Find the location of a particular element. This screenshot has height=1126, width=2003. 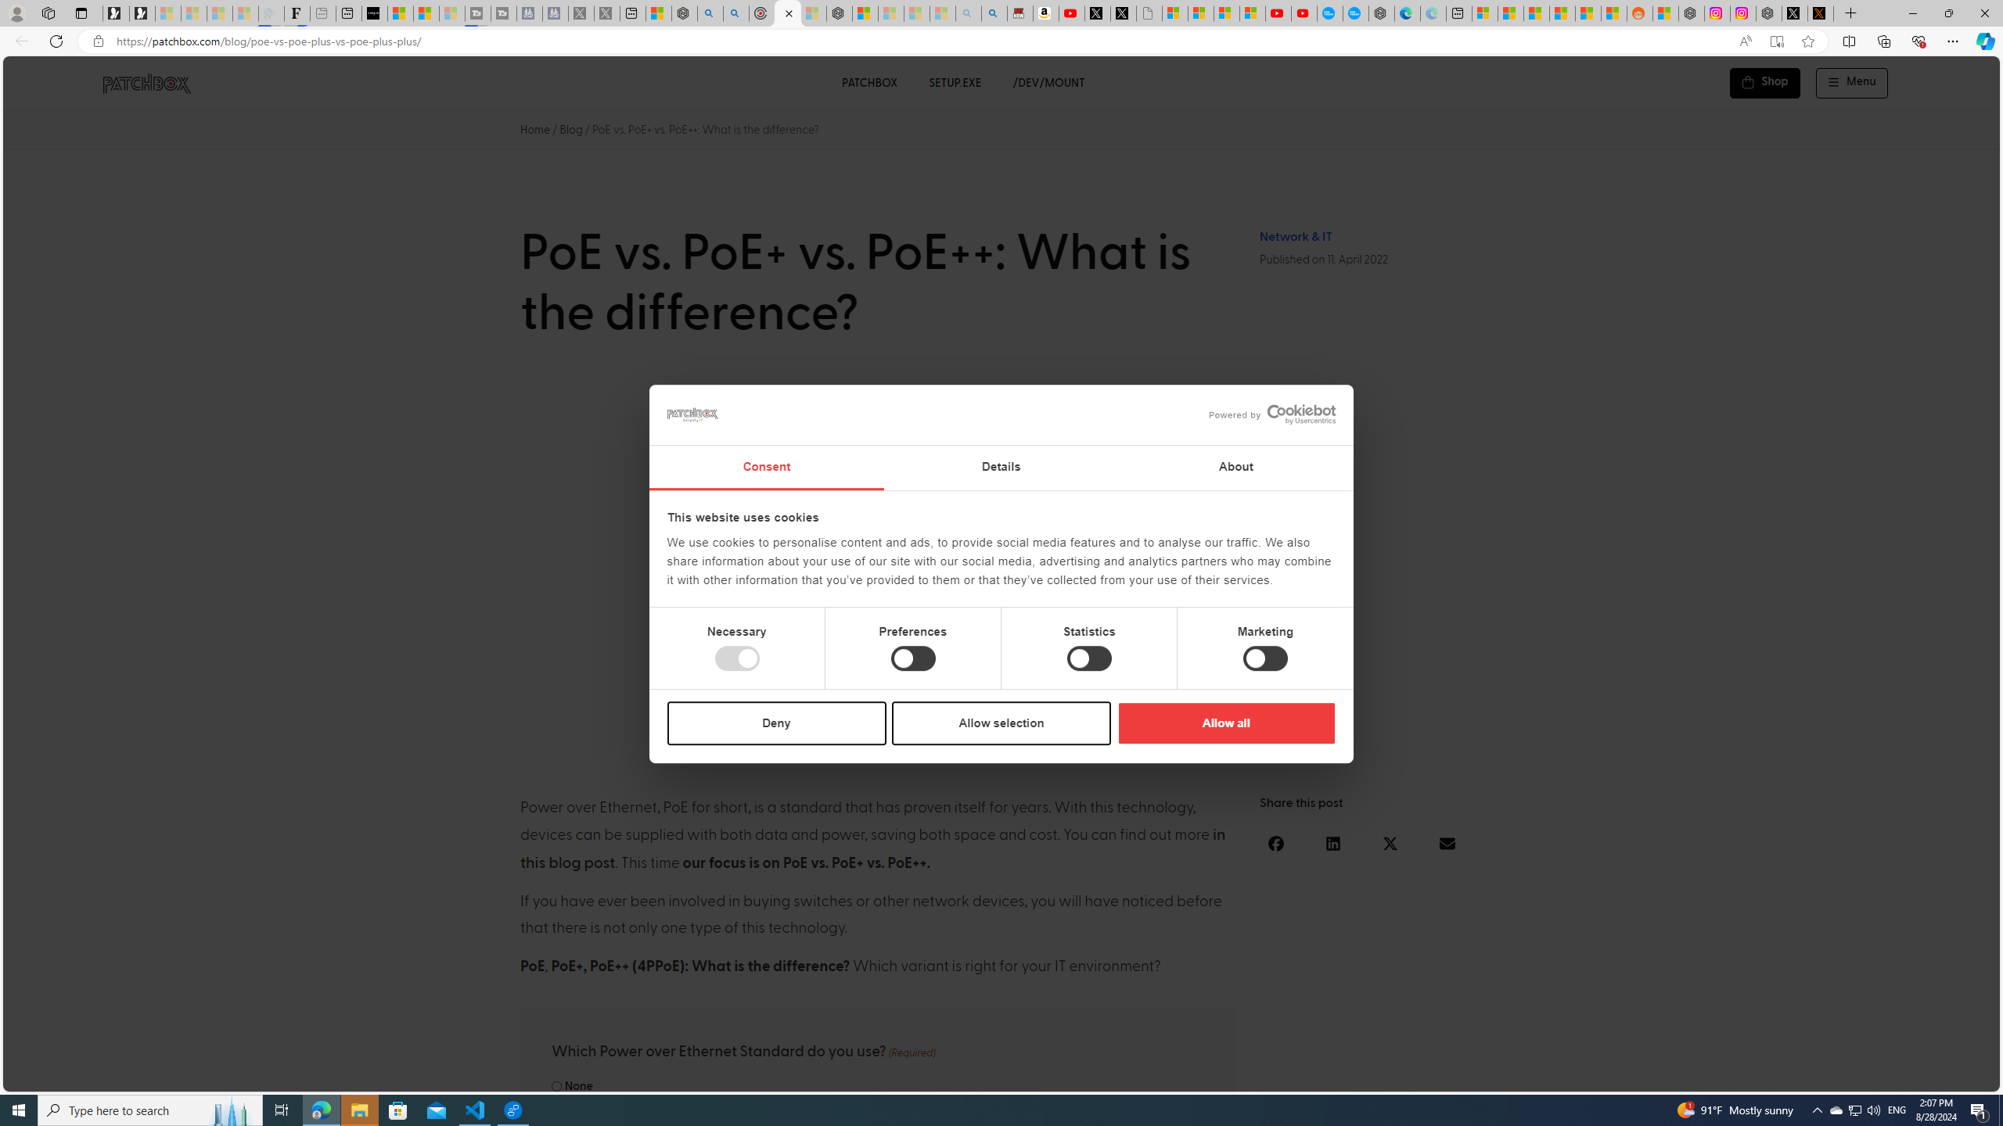

Share on facebook is located at coordinates (1277, 843).